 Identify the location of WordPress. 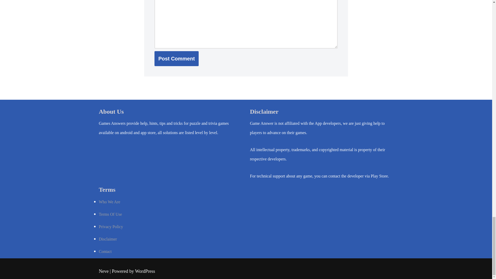
(145, 271).